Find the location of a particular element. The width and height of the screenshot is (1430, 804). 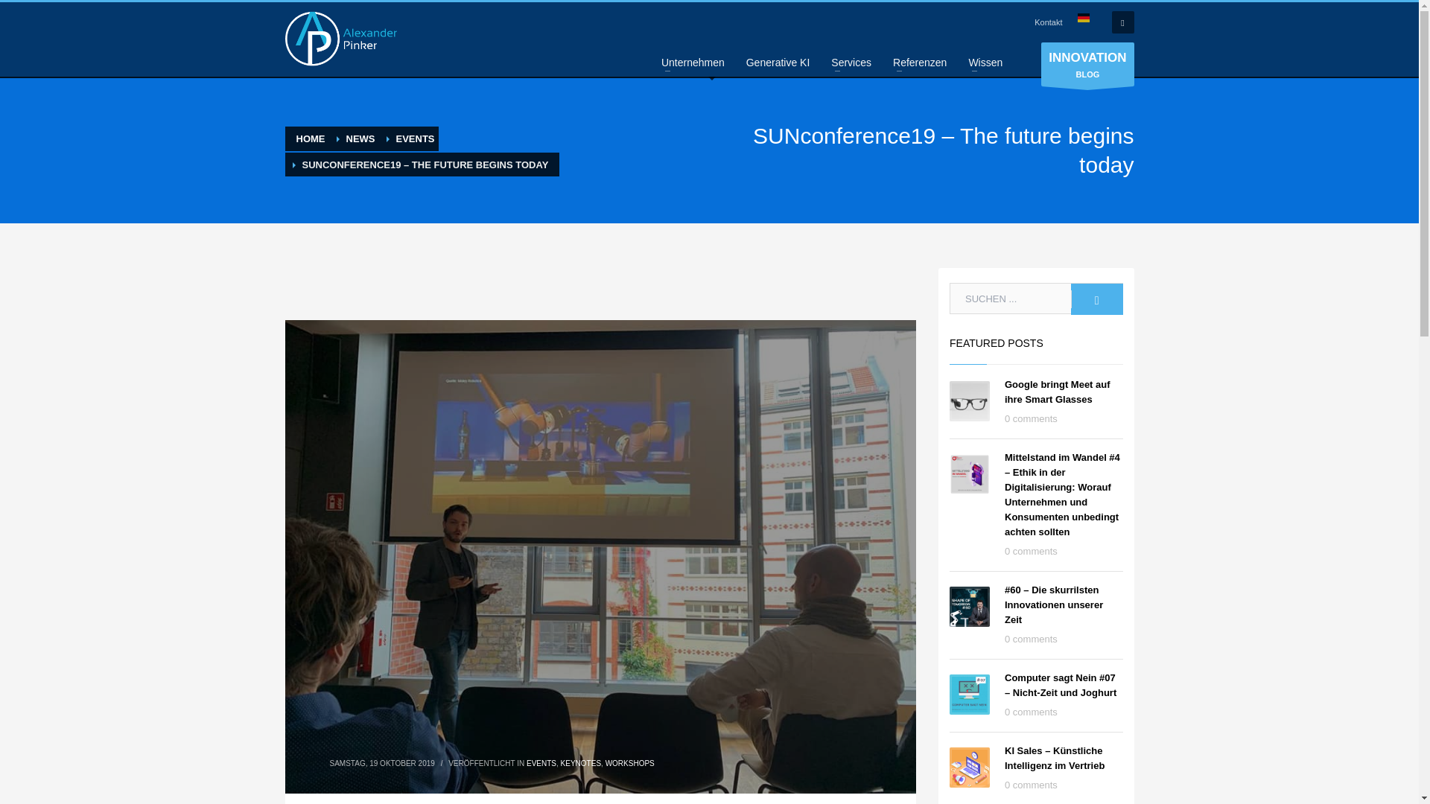

Unternehmen is located at coordinates (693, 63).